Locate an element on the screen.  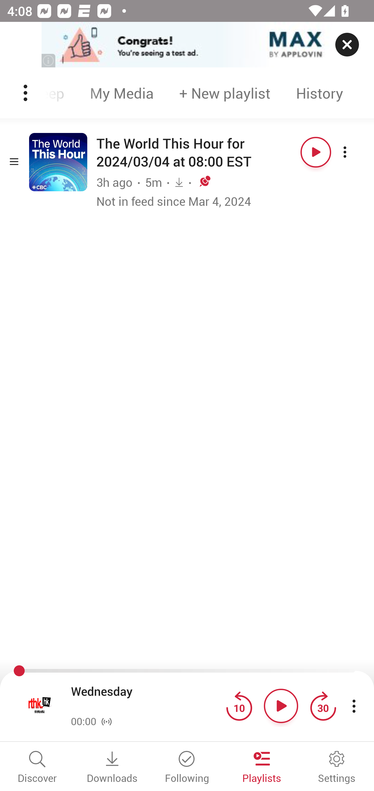
Play button is located at coordinates (316, 152).